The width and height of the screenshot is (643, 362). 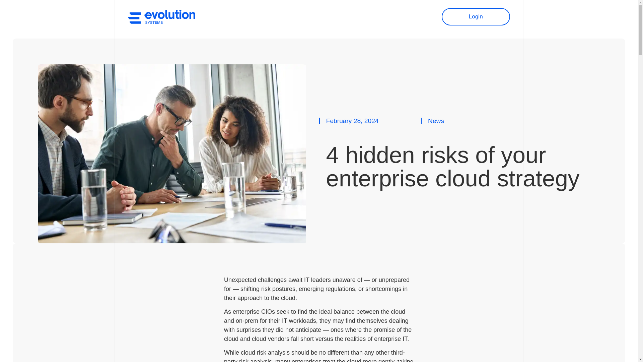 What do you see at coordinates (334, 16) in the screenshot?
I see `News` at bounding box center [334, 16].